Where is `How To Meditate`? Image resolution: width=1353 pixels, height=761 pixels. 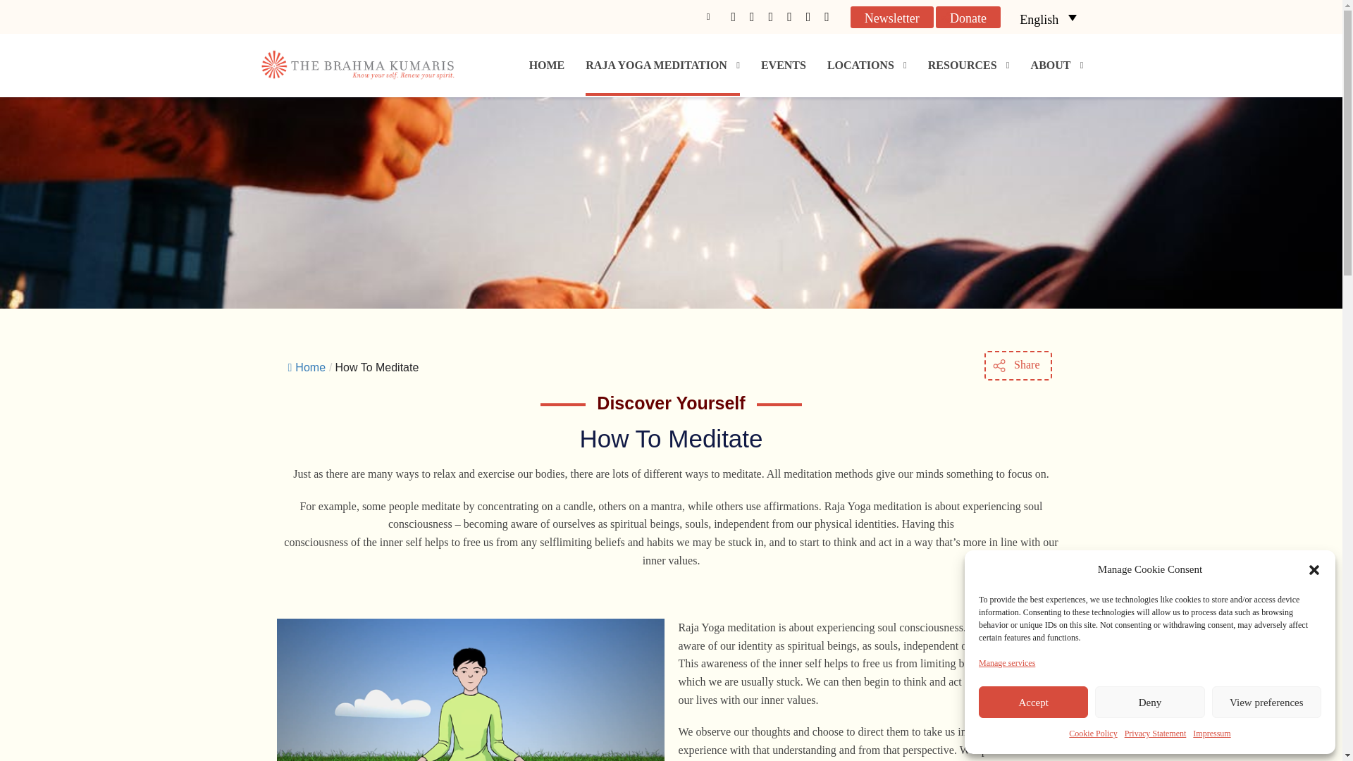
How To Meditate is located at coordinates (376, 368).